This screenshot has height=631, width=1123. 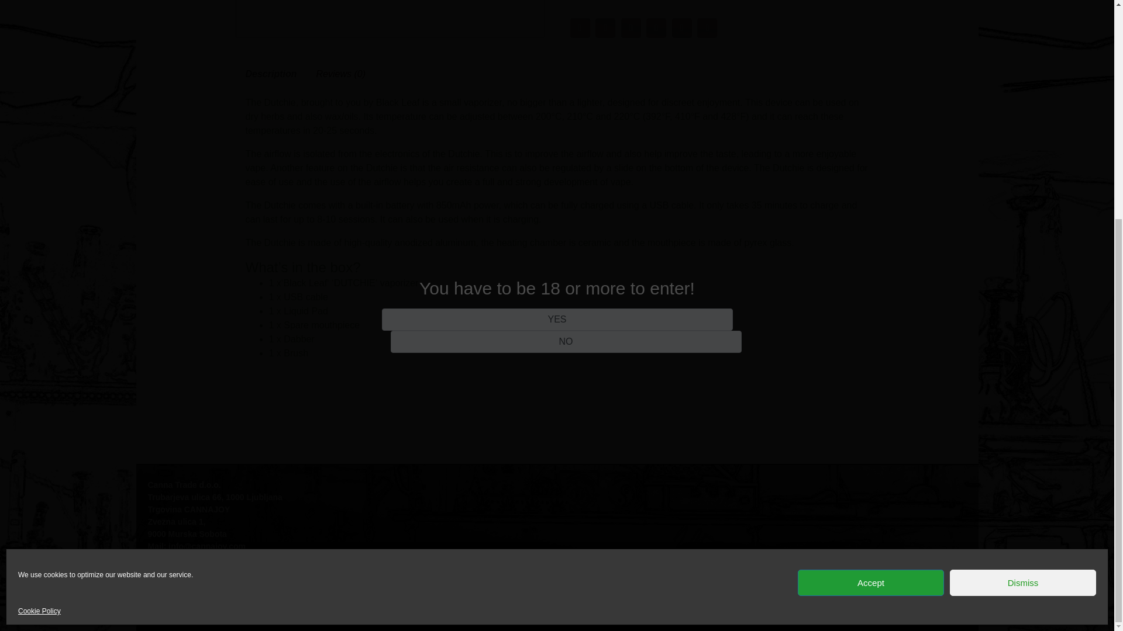 What do you see at coordinates (390, 18) in the screenshot?
I see `vaporizer-black-leaf-dutchie-schwarzOsHbeZOih7trq` at bounding box center [390, 18].